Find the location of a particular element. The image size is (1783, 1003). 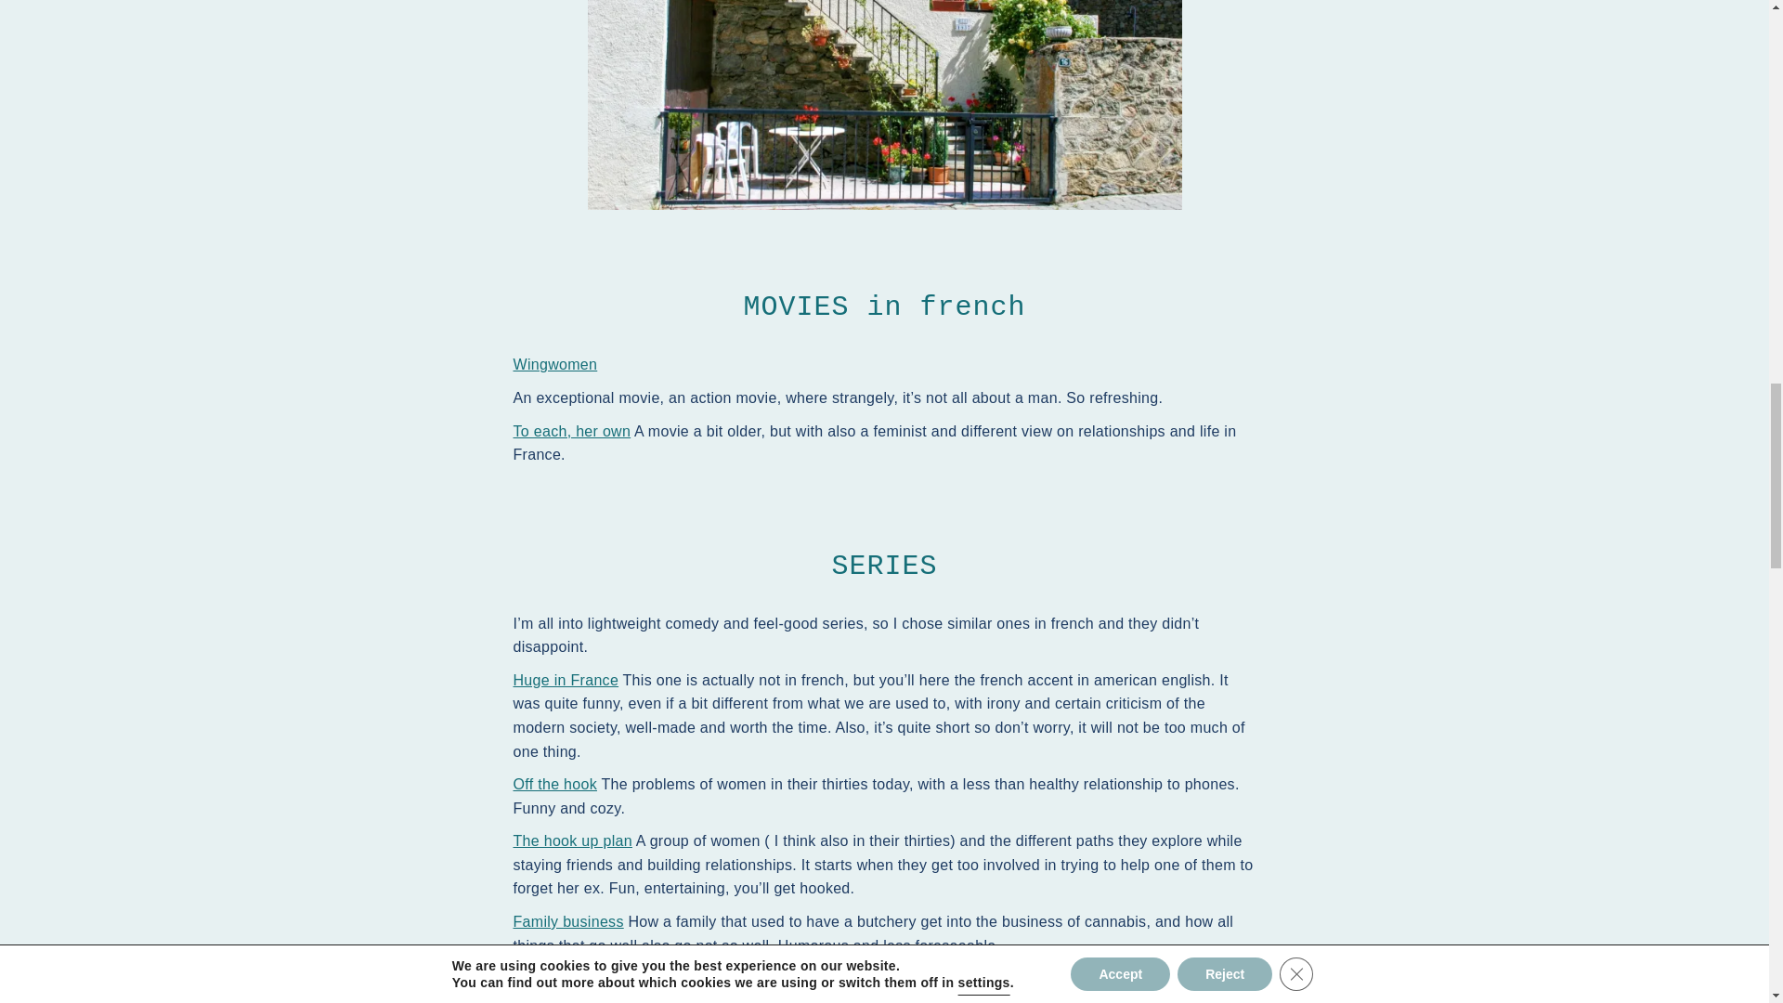

Wingwomen is located at coordinates (555, 364).